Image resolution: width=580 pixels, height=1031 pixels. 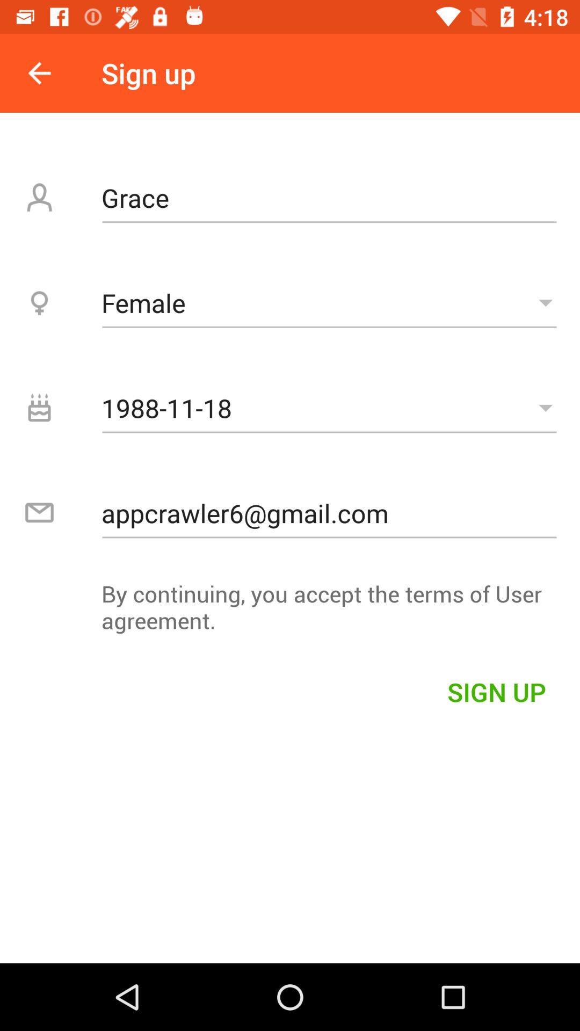 I want to click on swipe until the grace icon, so click(x=329, y=198).